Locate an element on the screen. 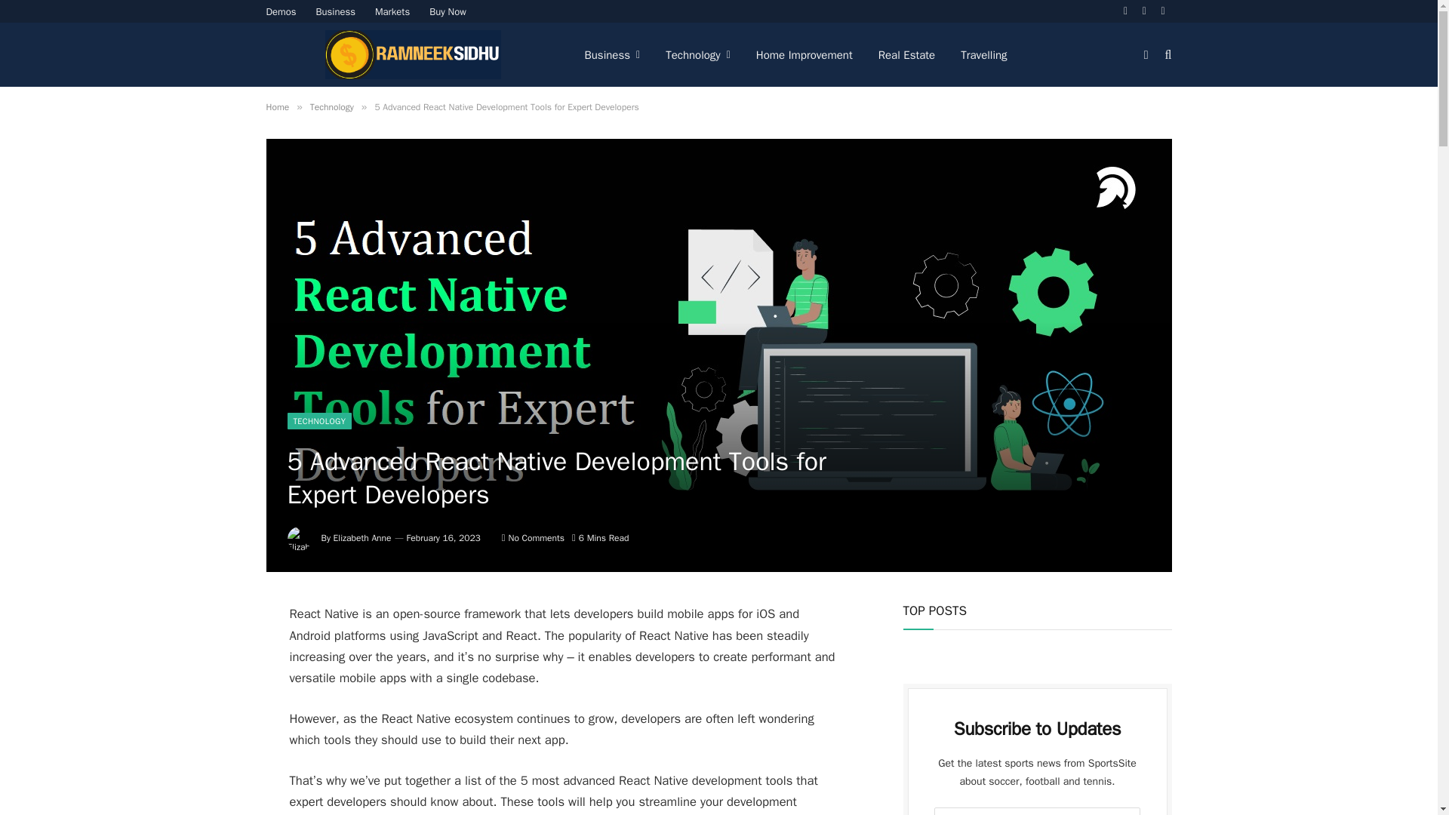 This screenshot has width=1449, height=815. Ramneek Sidhu is located at coordinates (412, 54).